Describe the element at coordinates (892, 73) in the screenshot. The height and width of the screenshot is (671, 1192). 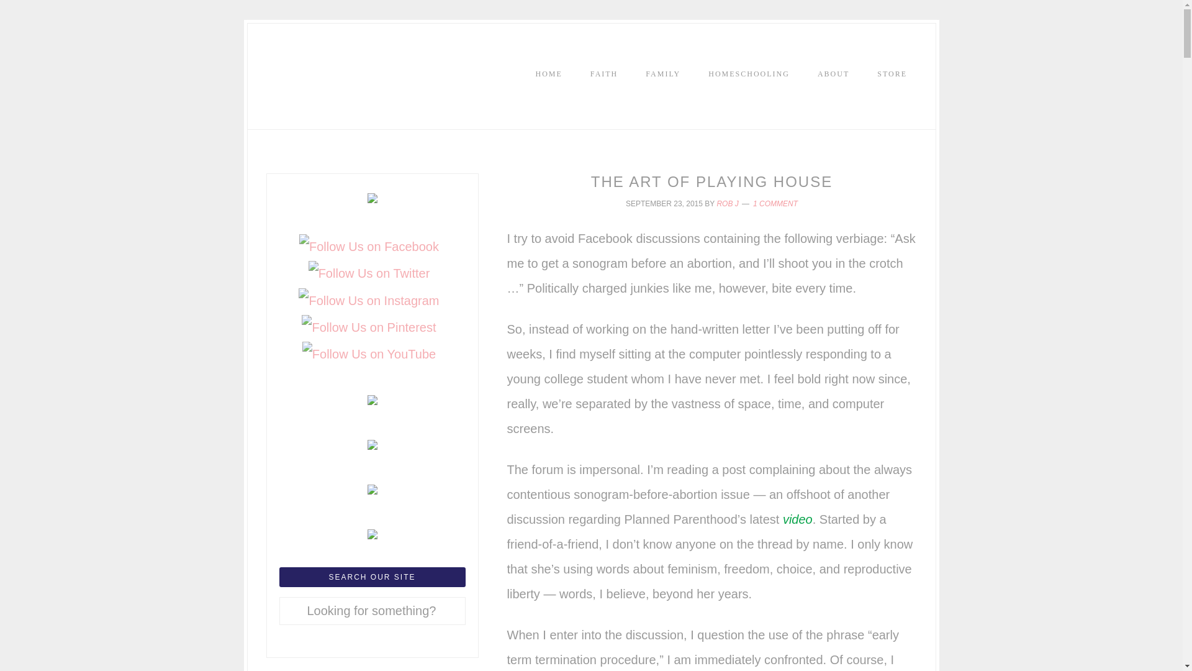
I see `STORE` at that location.